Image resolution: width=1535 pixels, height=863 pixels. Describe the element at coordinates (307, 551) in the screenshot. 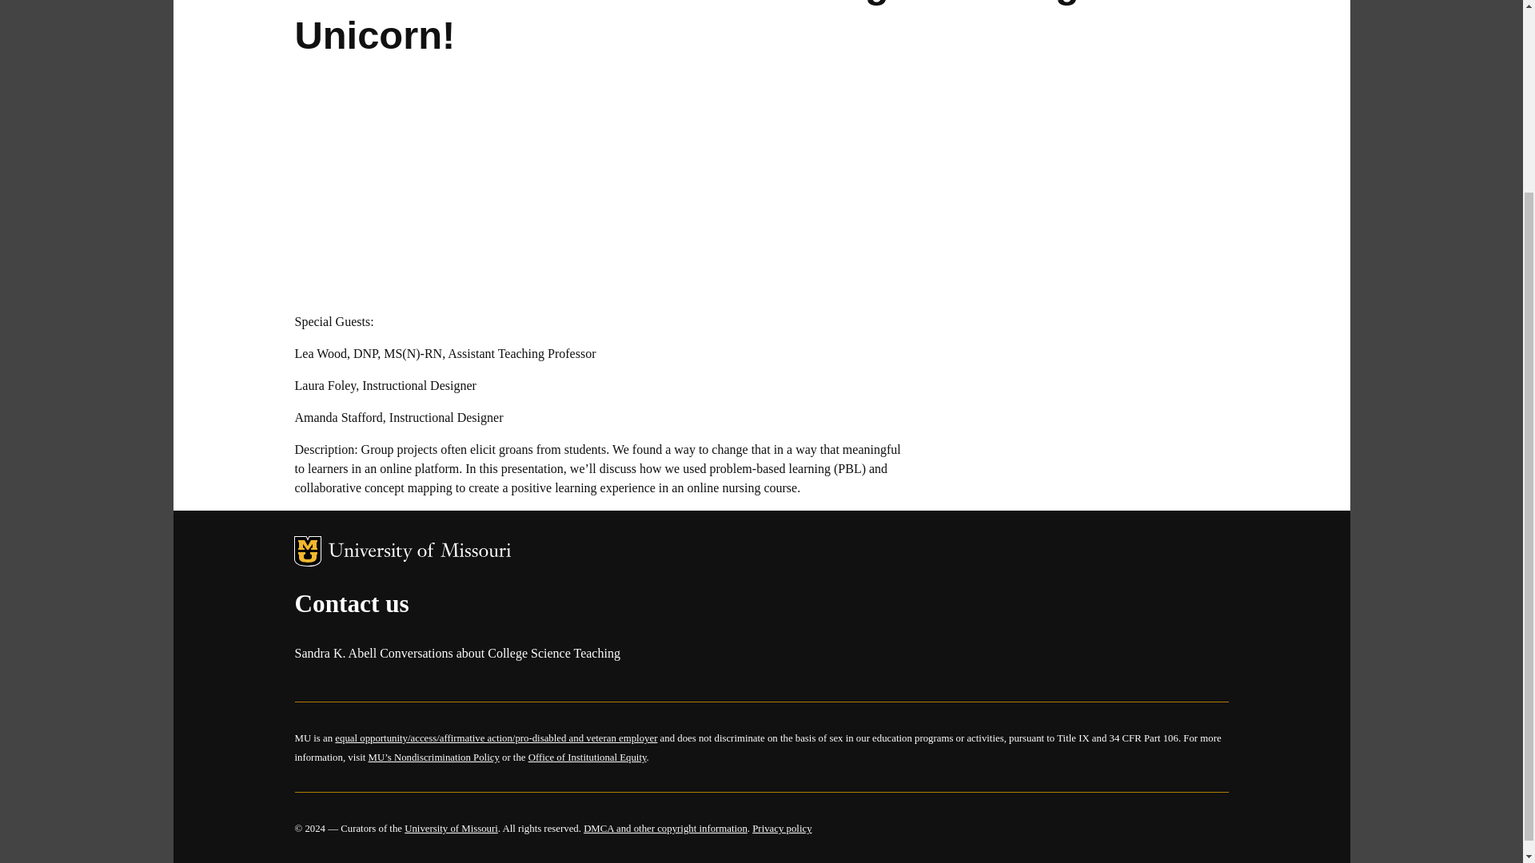

I see `MU Logo` at that location.